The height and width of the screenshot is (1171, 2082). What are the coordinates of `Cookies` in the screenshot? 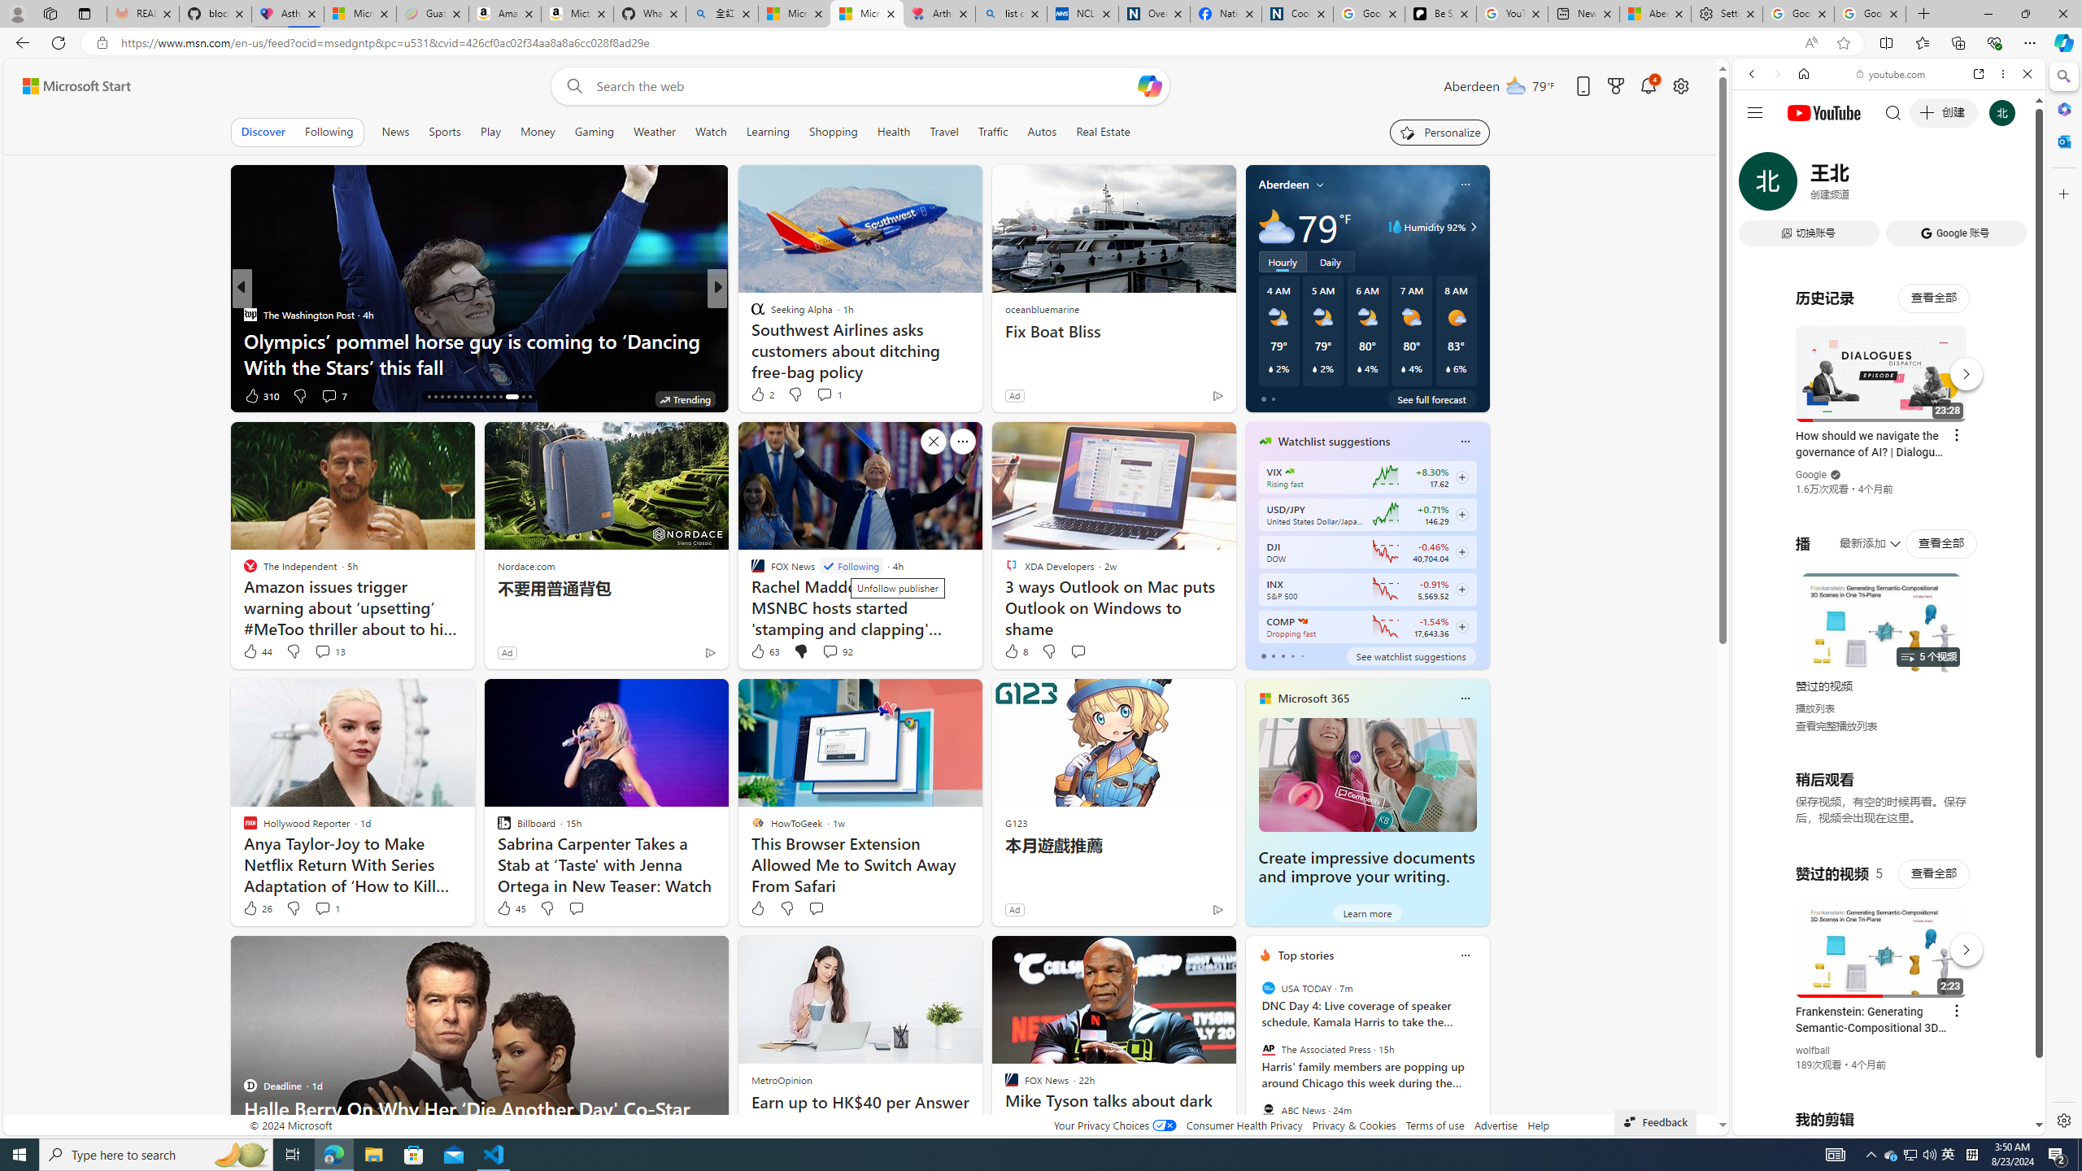 It's located at (1298, 14).